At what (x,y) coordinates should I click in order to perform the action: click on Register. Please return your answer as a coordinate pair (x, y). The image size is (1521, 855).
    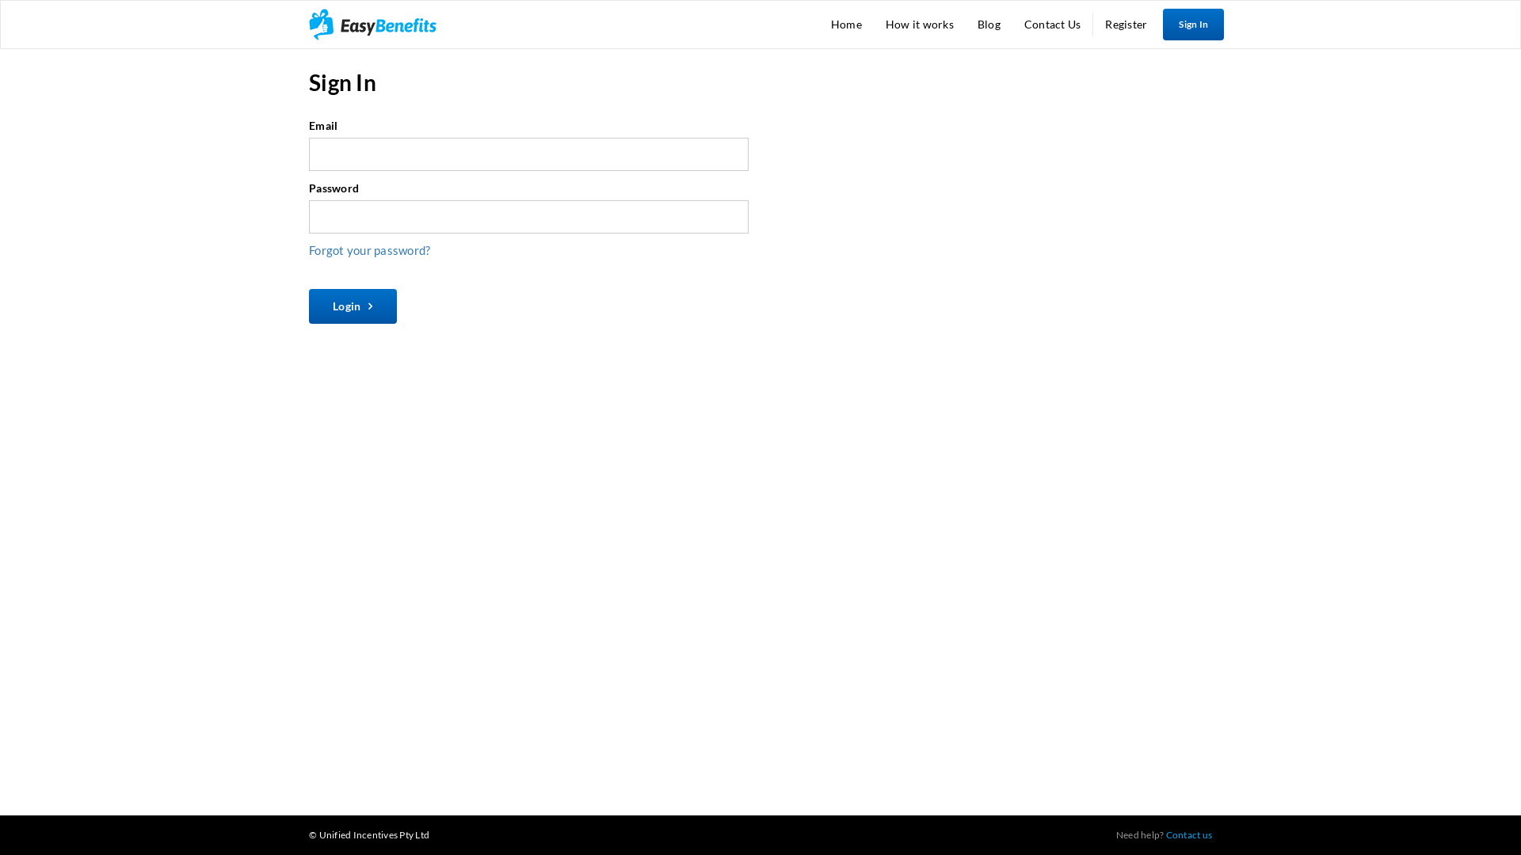
    Looking at the image, I should click on (1126, 25).